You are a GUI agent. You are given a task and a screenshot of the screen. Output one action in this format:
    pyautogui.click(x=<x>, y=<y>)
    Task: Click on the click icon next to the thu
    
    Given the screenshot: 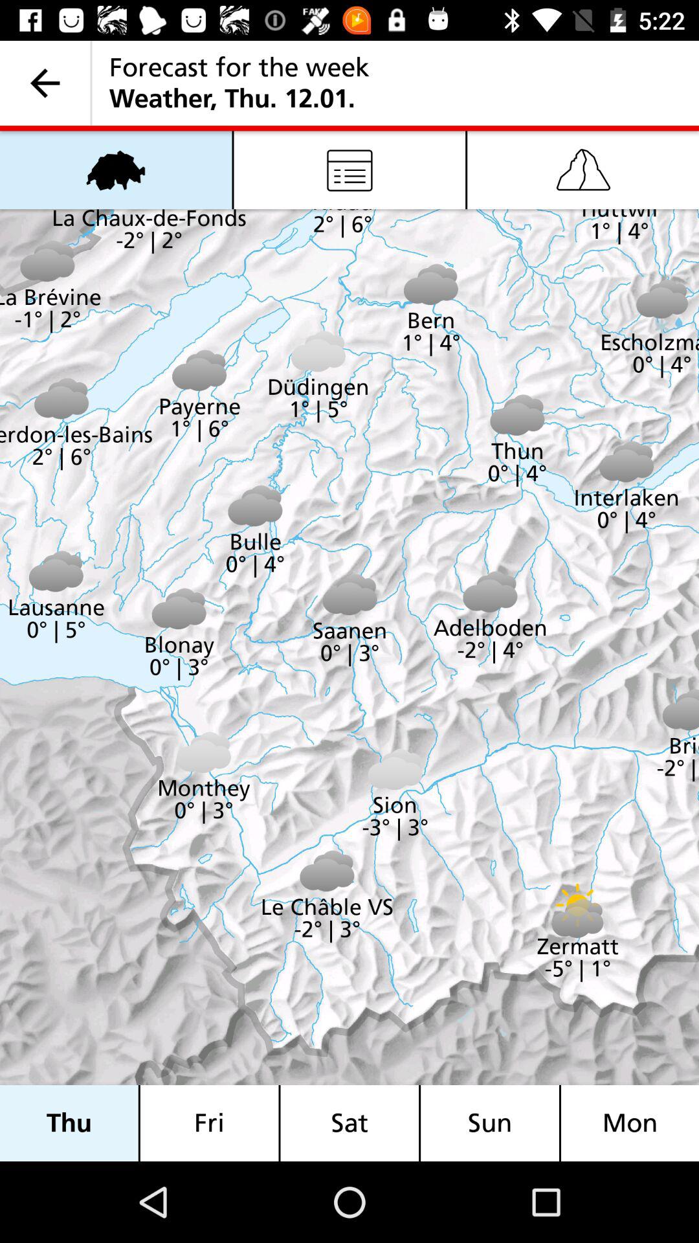 What is the action you would take?
    pyautogui.click(x=209, y=1123)
    